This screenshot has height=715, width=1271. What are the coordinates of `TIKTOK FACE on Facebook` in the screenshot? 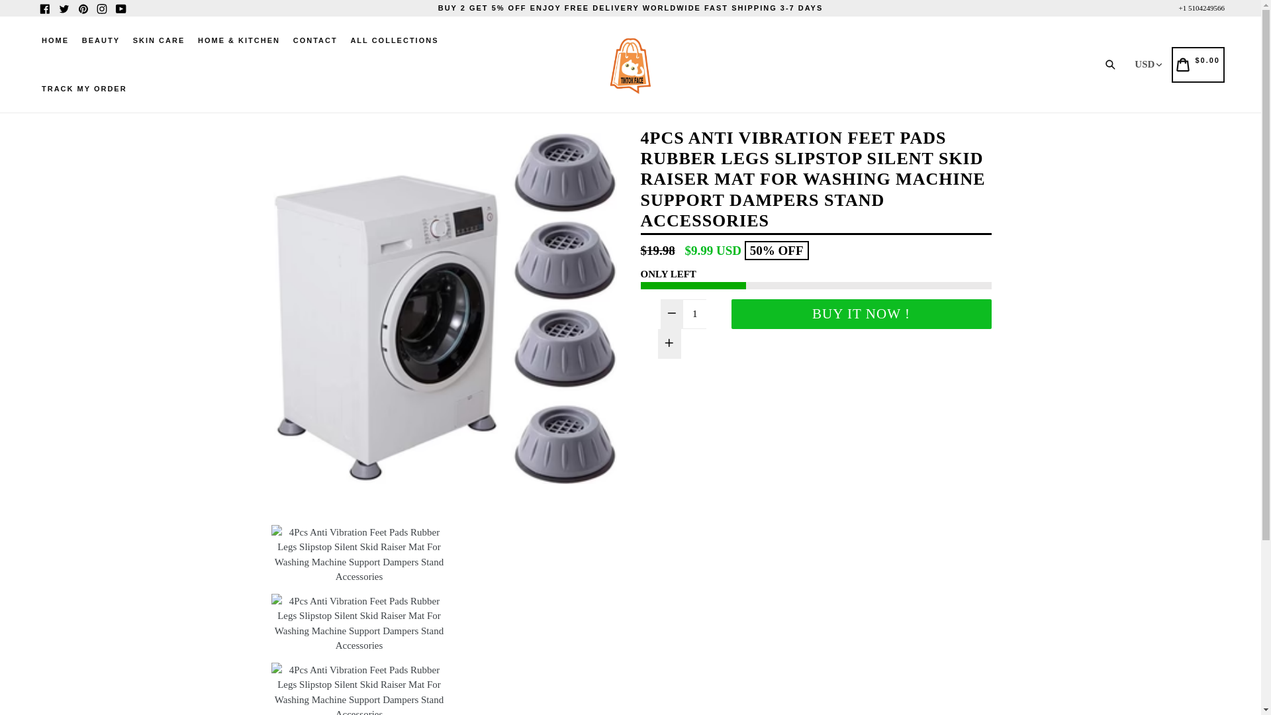 It's located at (45, 8).